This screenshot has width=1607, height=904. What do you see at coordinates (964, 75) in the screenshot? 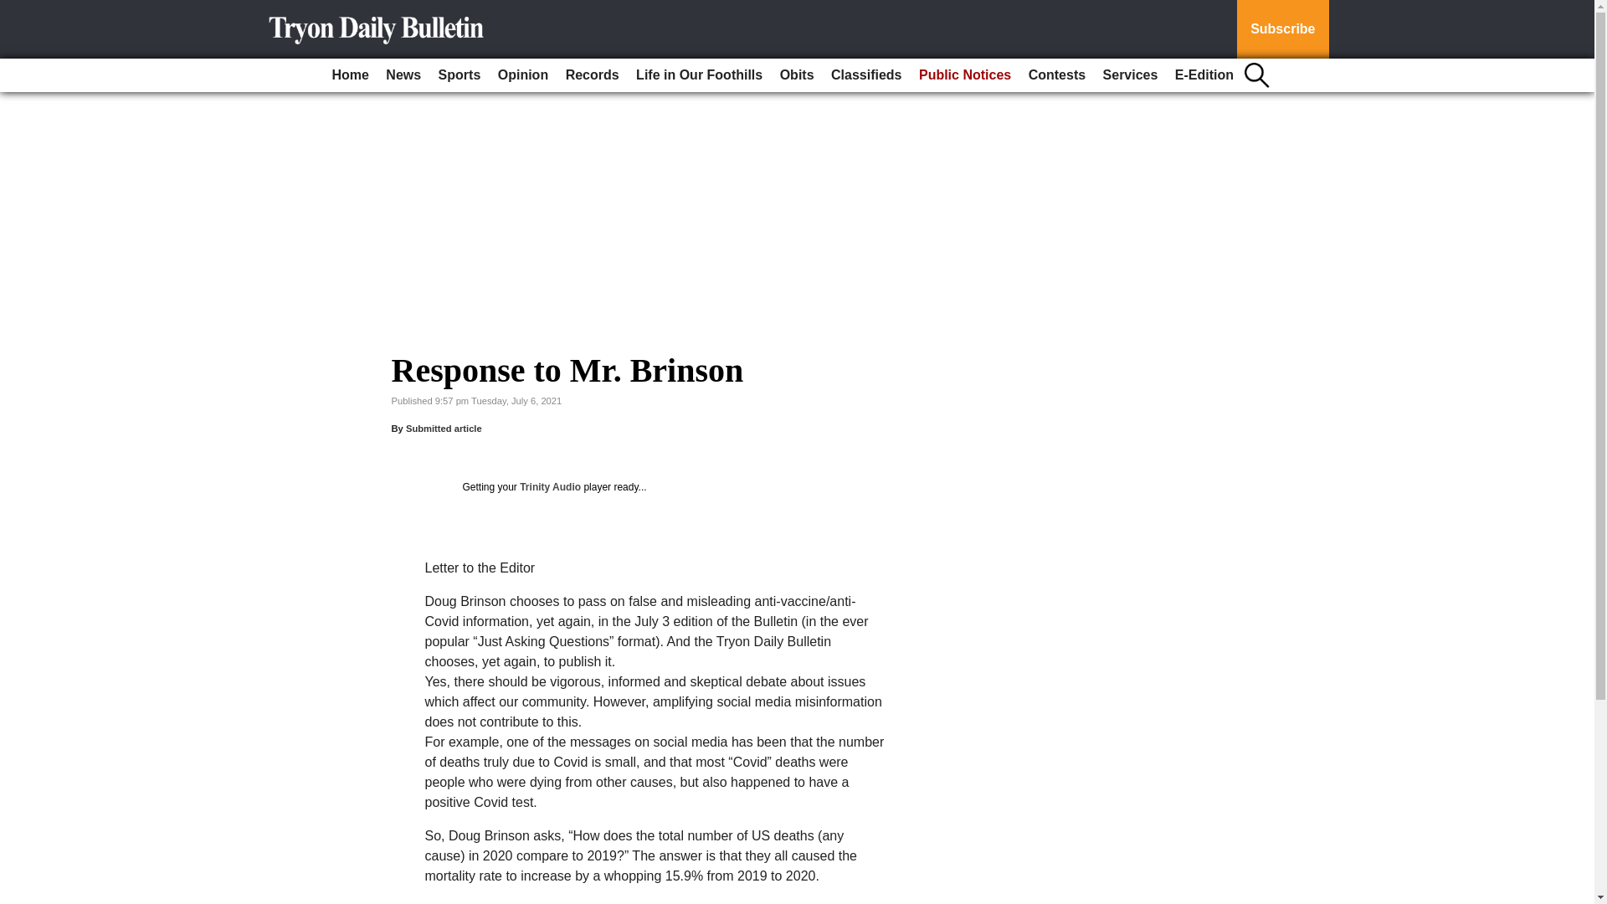
I see `Public Notices` at bounding box center [964, 75].